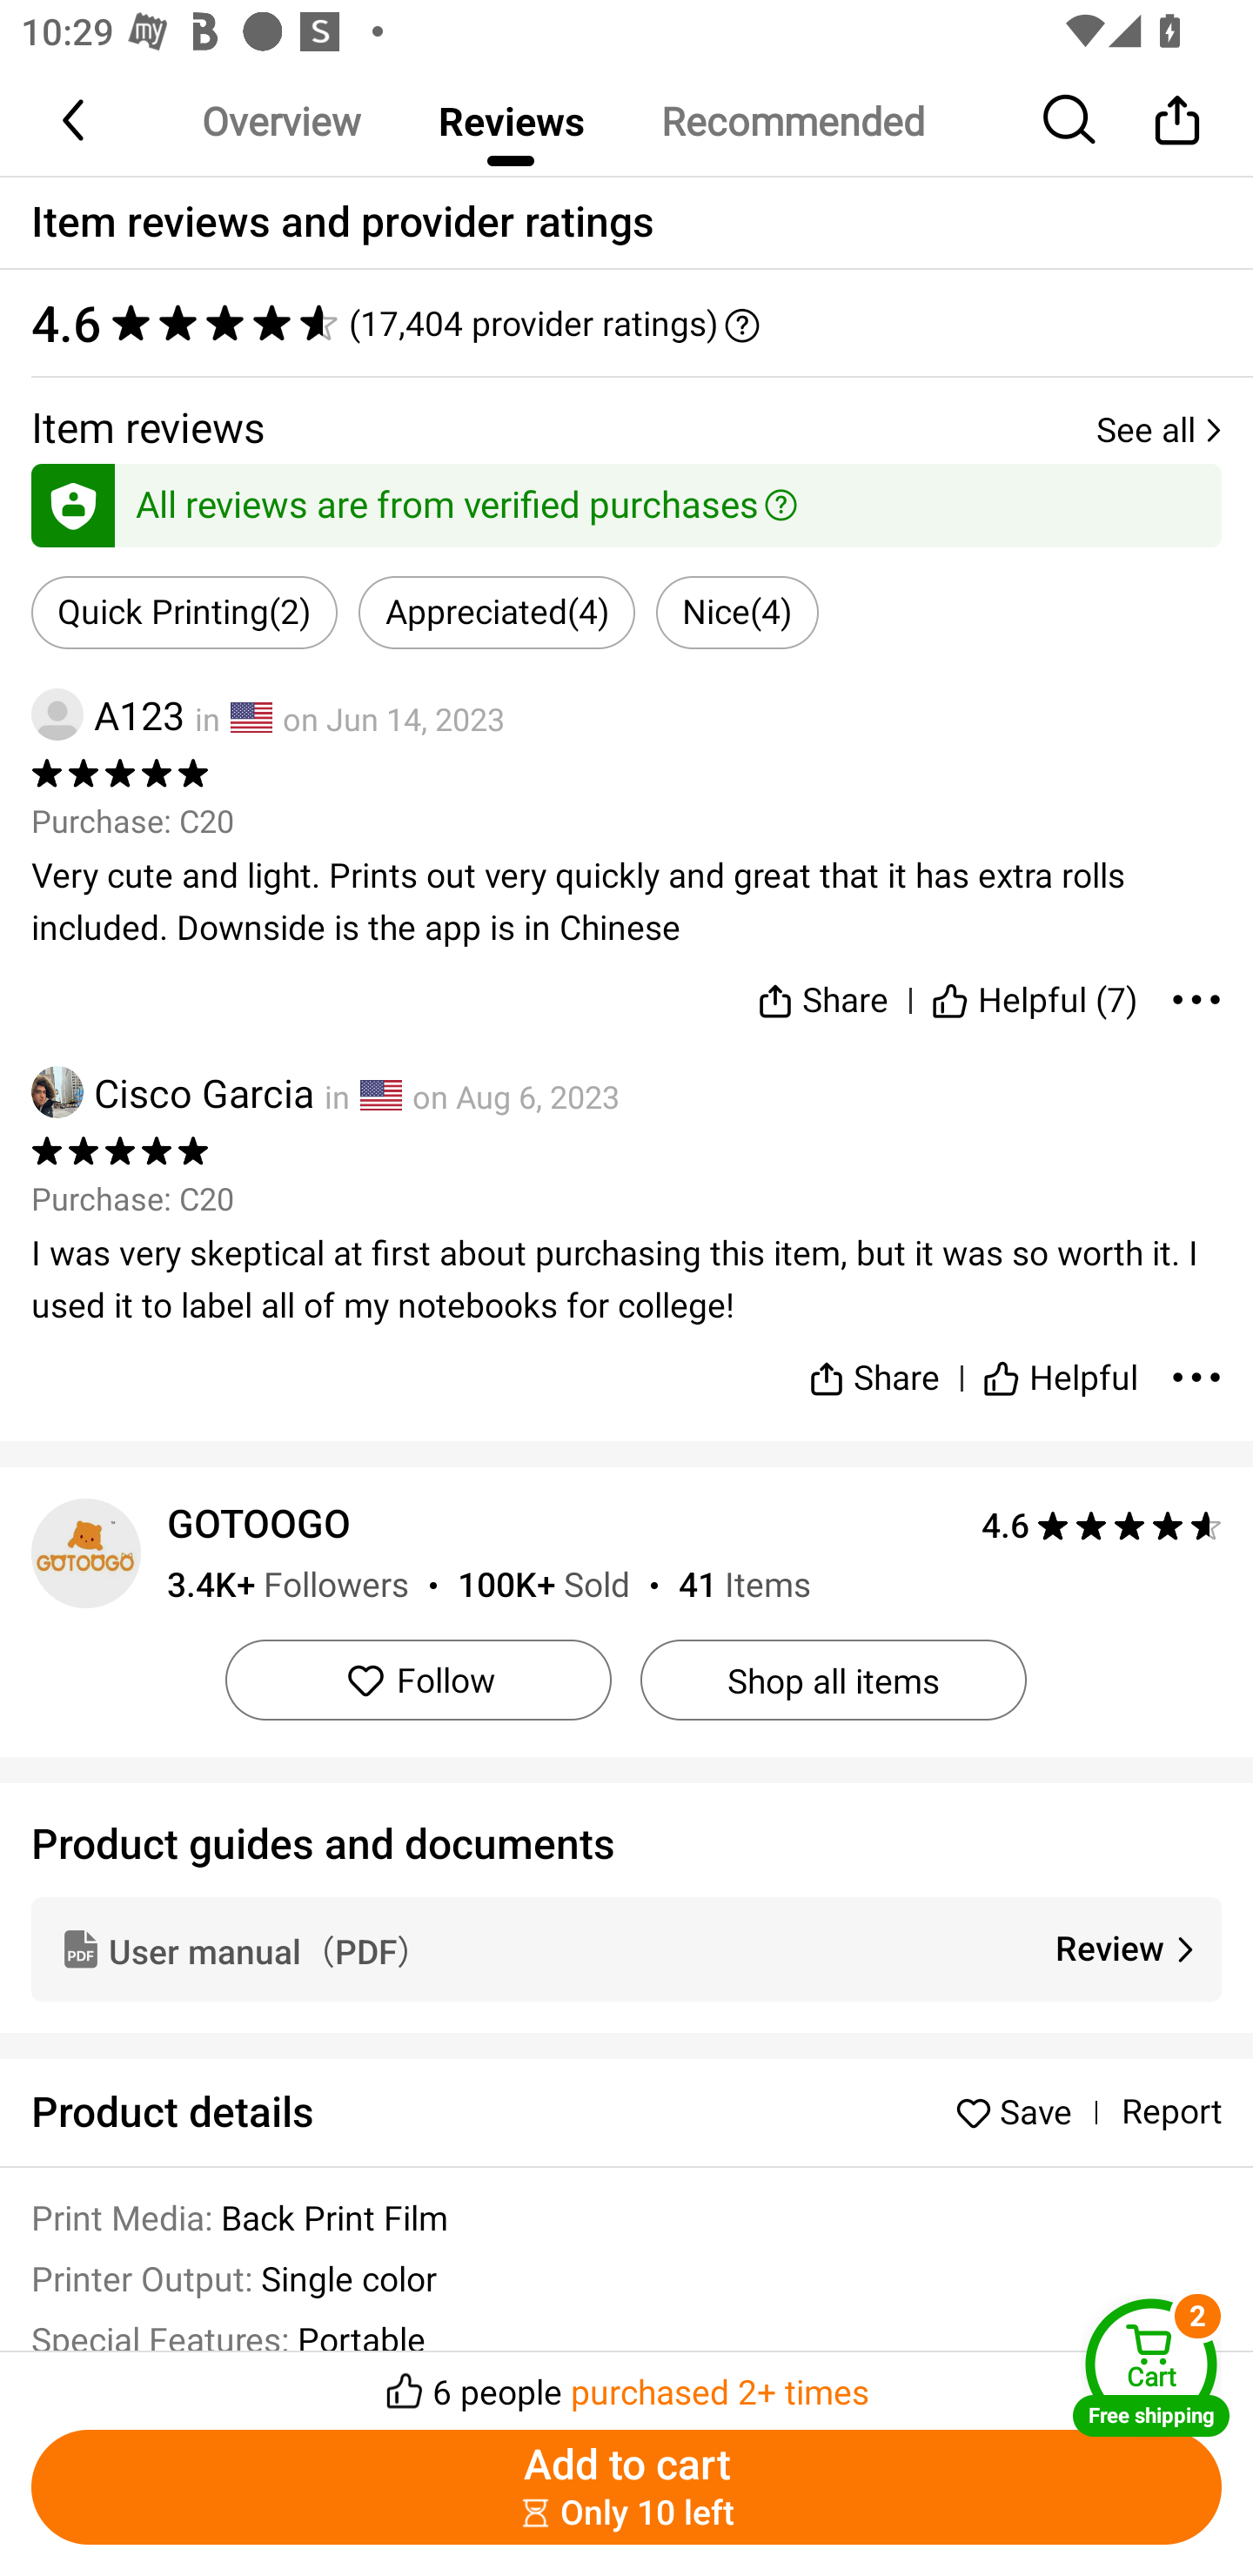 The height and width of the screenshot is (2576, 1253). Describe the element at coordinates (792, 120) in the screenshot. I see `Recommended` at that location.